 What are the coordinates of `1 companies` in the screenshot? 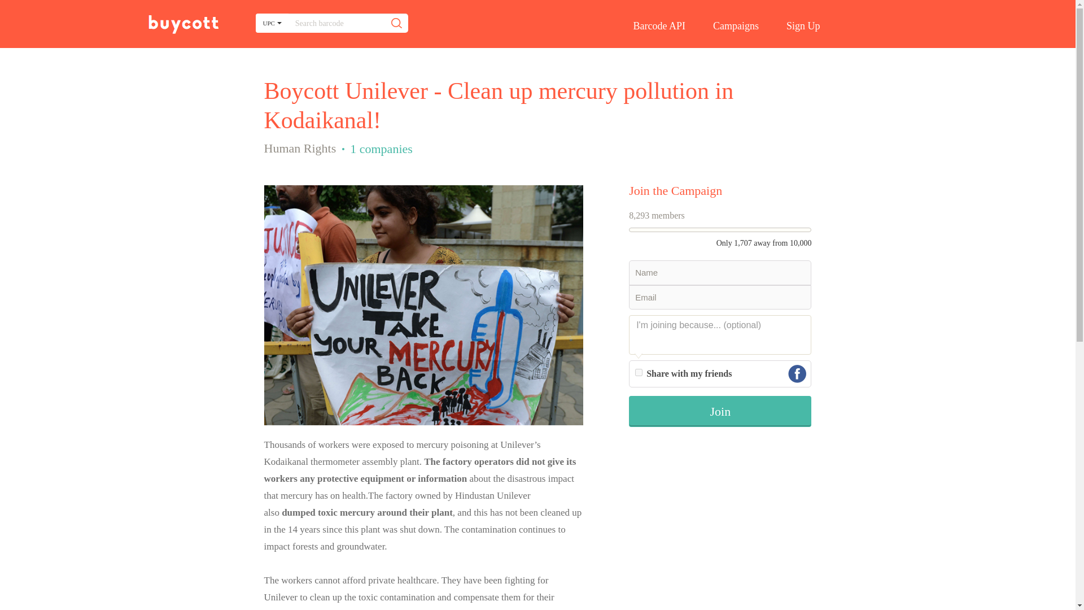 It's located at (382, 149).